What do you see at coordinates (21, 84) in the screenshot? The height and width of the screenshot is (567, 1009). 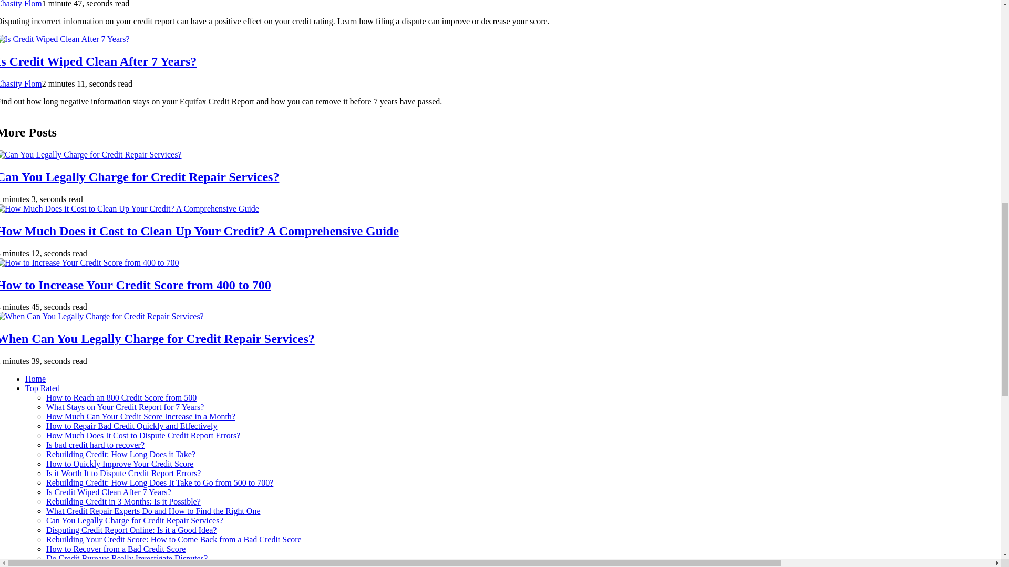 I see `Posts by Chasity Flom` at bounding box center [21, 84].